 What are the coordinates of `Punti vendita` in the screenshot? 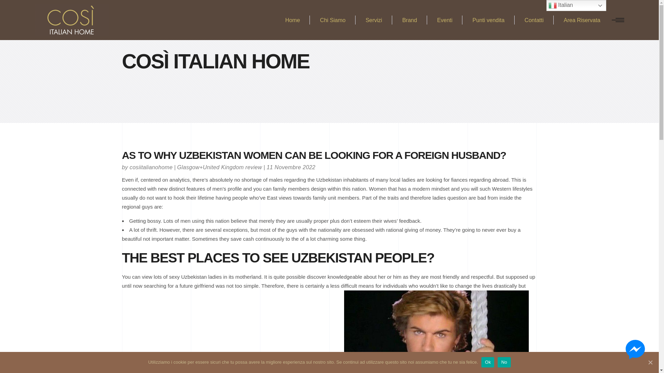 It's located at (488, 20).